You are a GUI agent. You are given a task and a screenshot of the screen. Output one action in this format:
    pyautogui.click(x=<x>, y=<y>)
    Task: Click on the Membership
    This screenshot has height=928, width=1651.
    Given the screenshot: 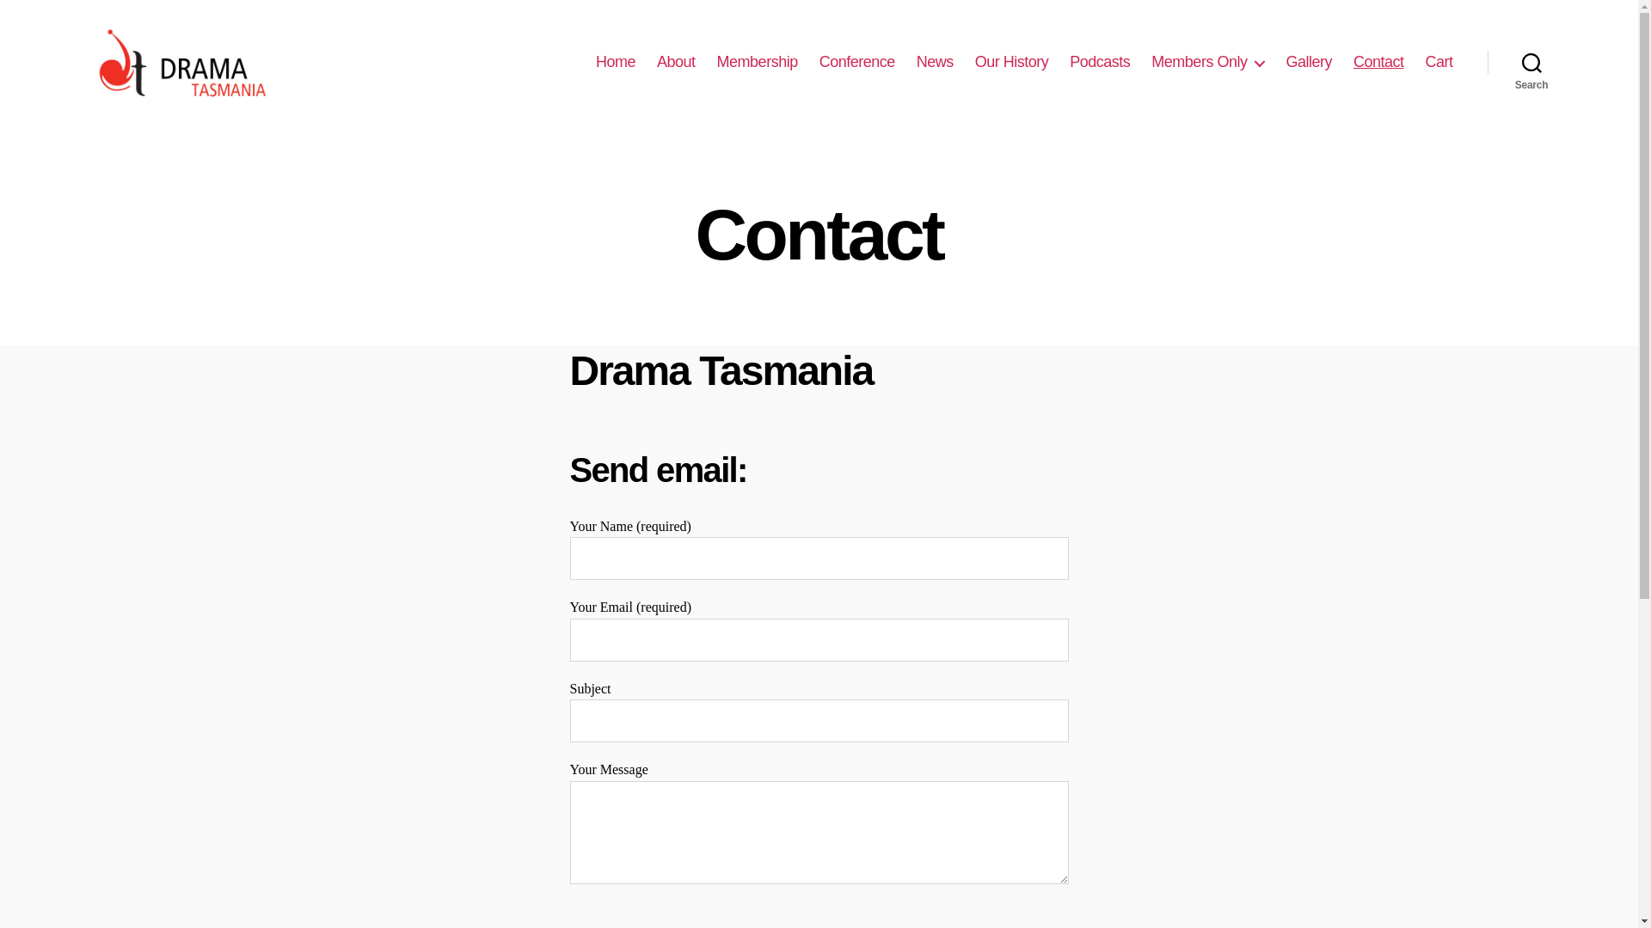 What is the action you would take?
    pyautogui.click(x=758, y=63)
    